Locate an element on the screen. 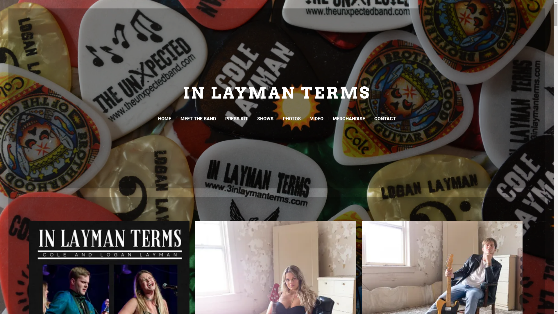  PRESS KIT is located at coordinates (236, 119).